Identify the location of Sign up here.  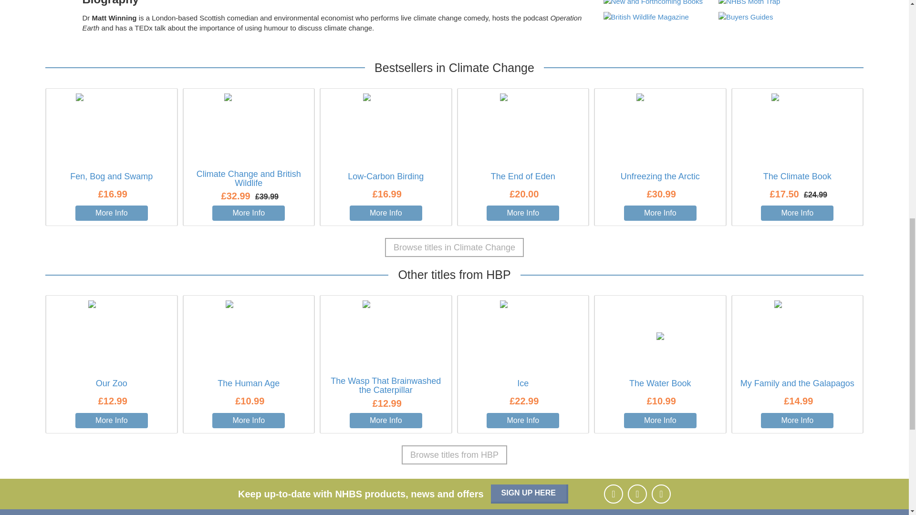
(530, 494).